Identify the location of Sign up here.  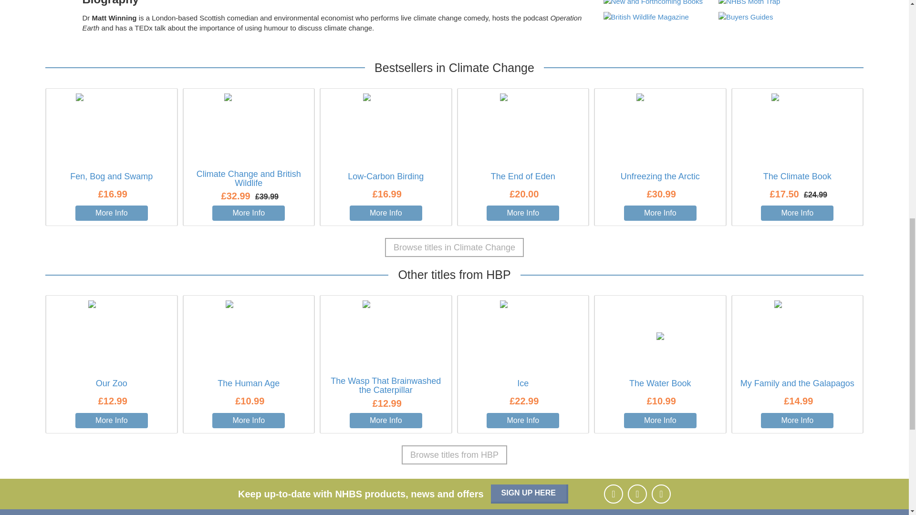
(530, 494).